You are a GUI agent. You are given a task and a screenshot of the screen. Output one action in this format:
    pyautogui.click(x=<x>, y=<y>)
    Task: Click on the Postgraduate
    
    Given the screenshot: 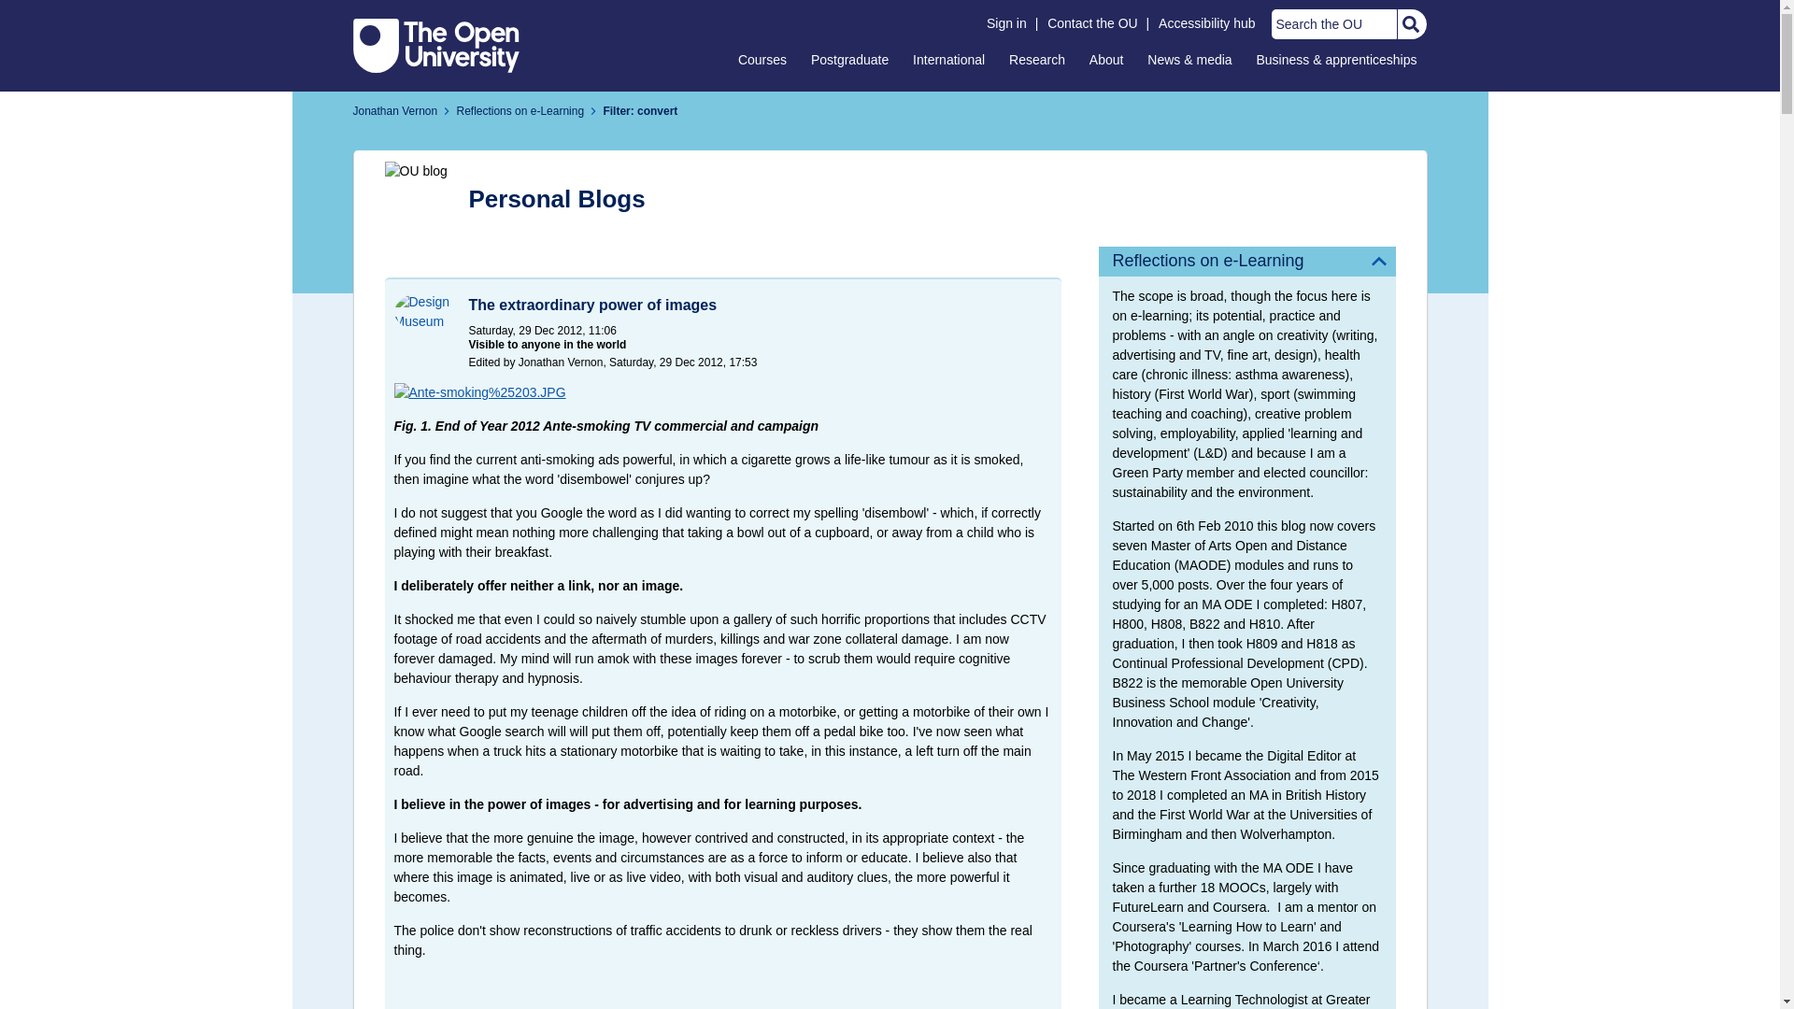 What is the action you would take?
    pyautogui.click(x=848, y=59)
    